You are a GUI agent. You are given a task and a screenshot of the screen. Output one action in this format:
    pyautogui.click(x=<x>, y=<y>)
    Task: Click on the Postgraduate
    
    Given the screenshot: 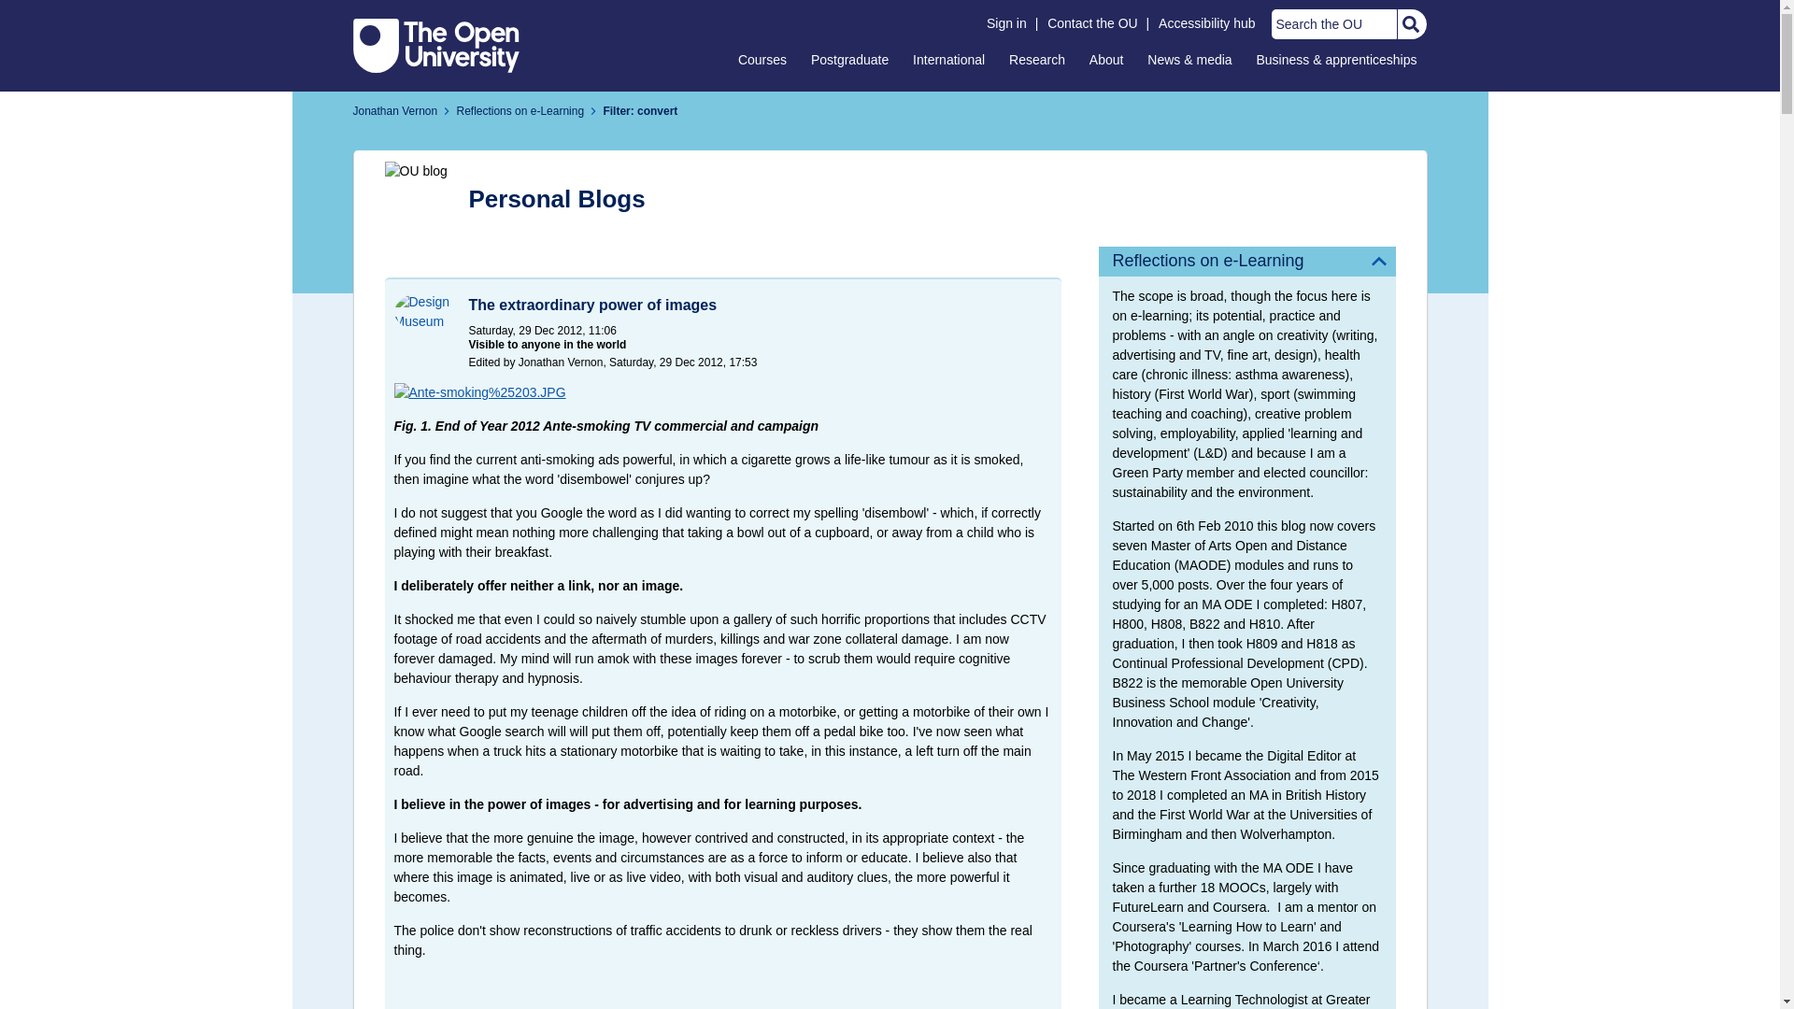 What is the action you would take?
    pyautogui.click(x=848, y=59)
    